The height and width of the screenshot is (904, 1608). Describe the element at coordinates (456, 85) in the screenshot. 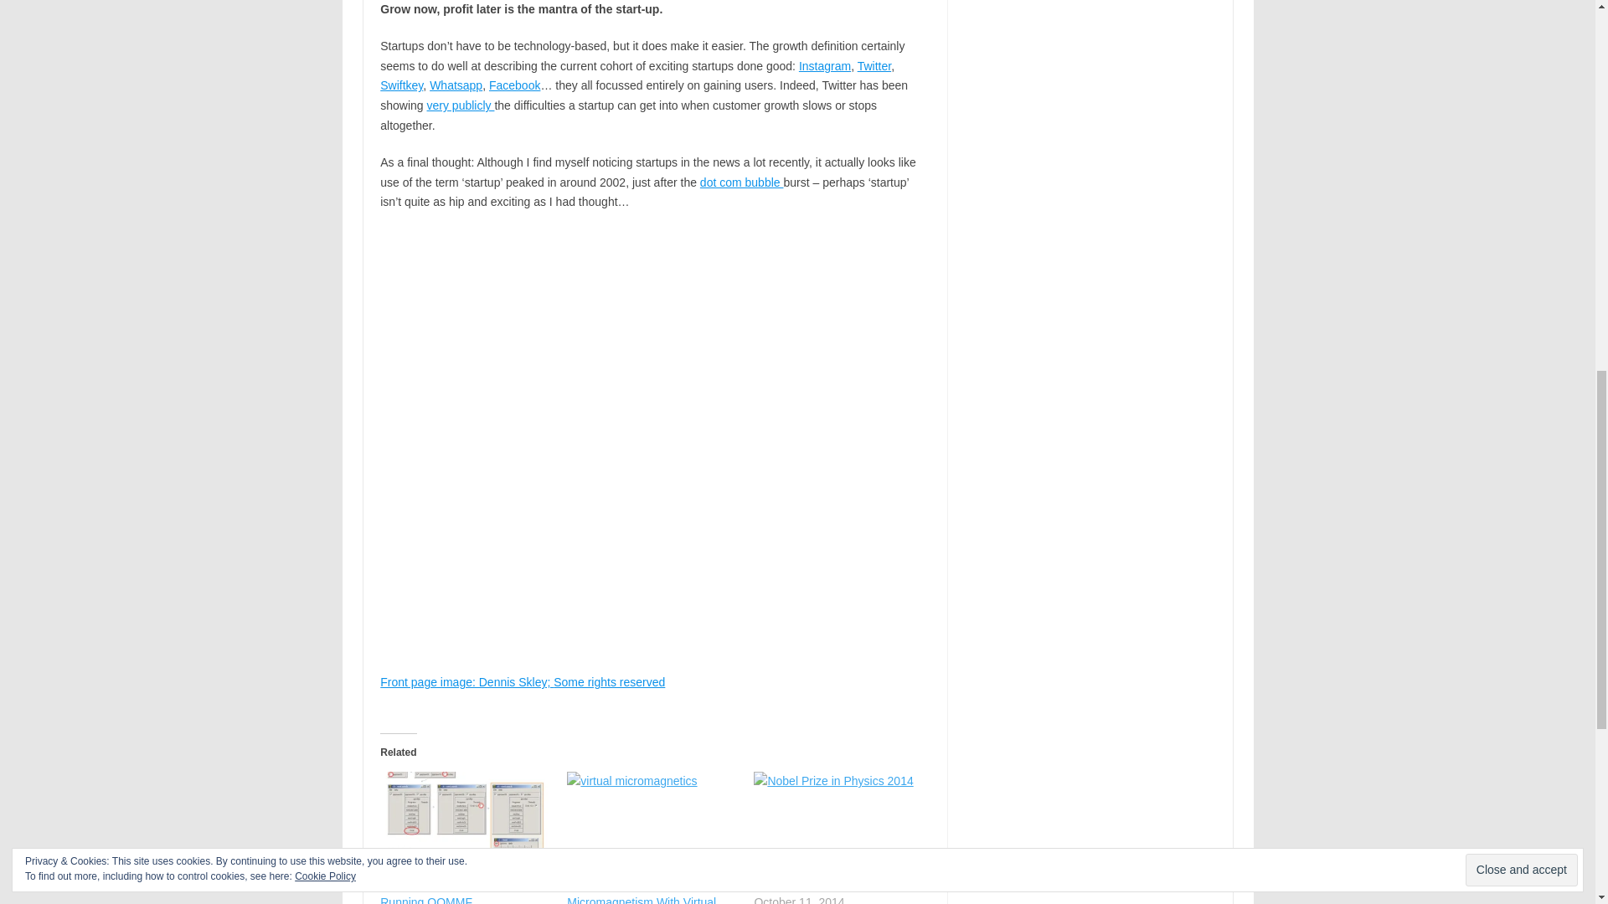

I see `Whatsapp` at that location.